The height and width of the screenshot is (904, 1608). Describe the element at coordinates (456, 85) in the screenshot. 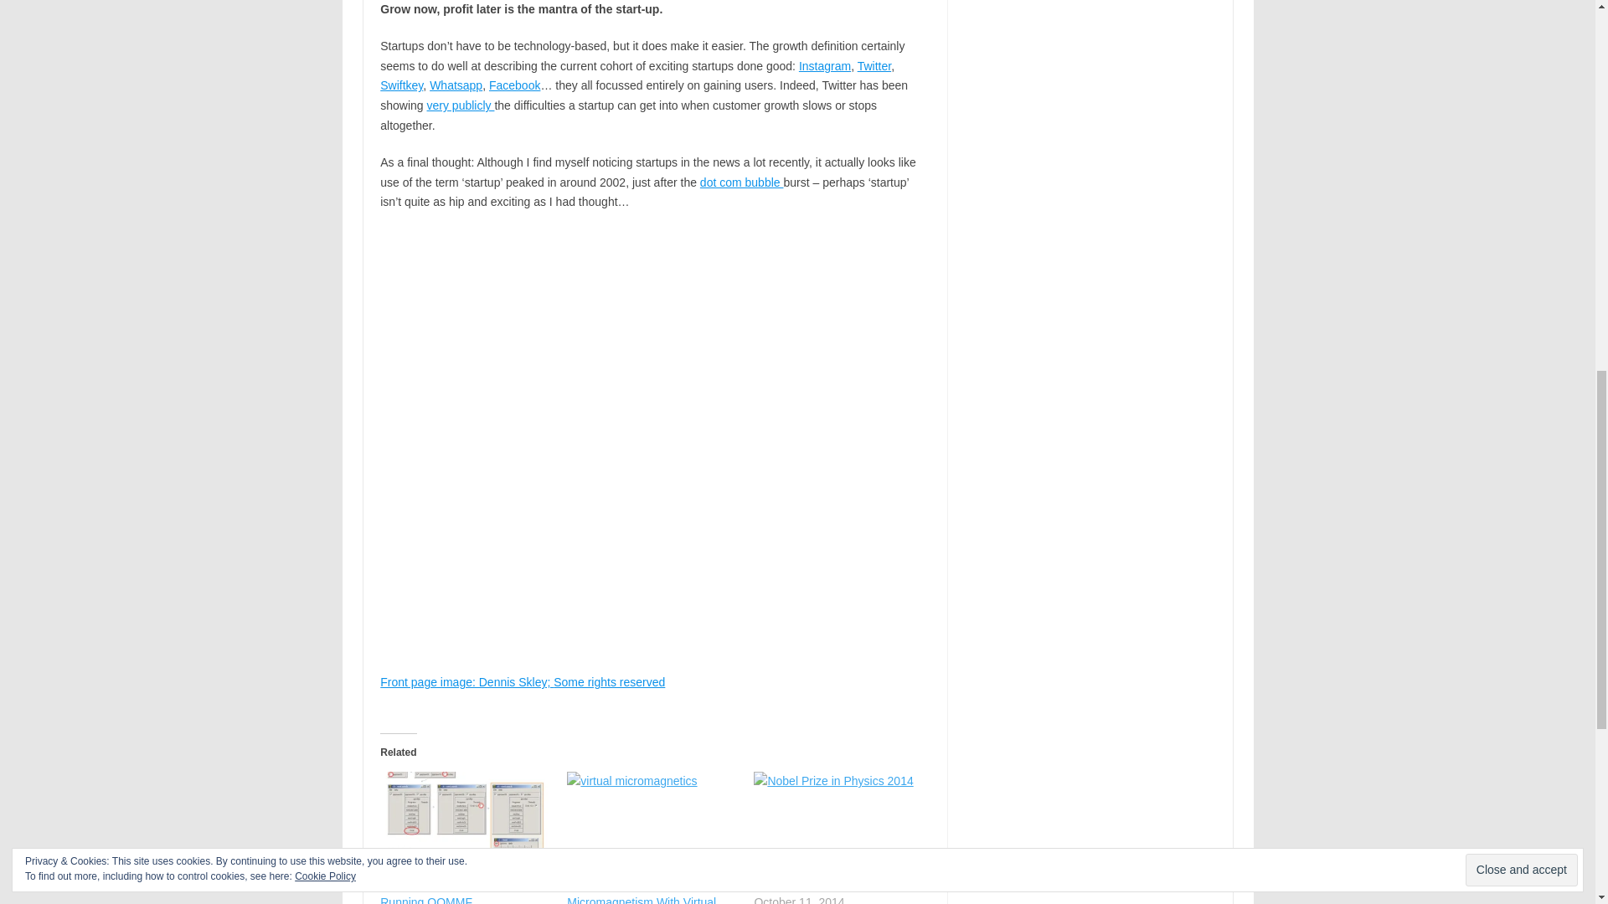

I see `Whatsapp` at that location.